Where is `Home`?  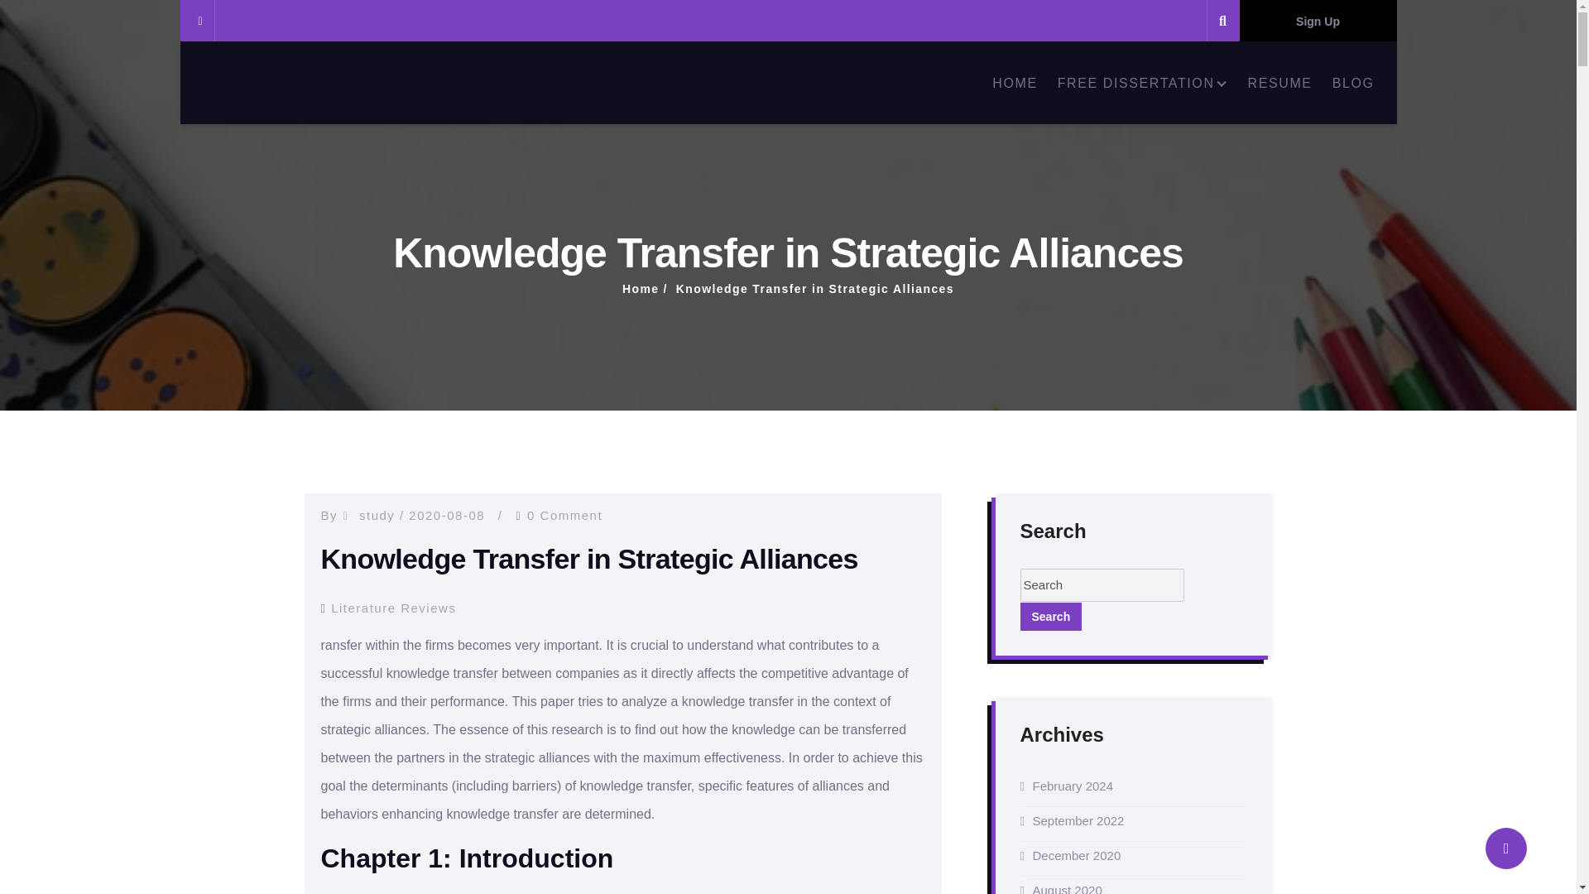 Home is located at coordinates (641, 289).